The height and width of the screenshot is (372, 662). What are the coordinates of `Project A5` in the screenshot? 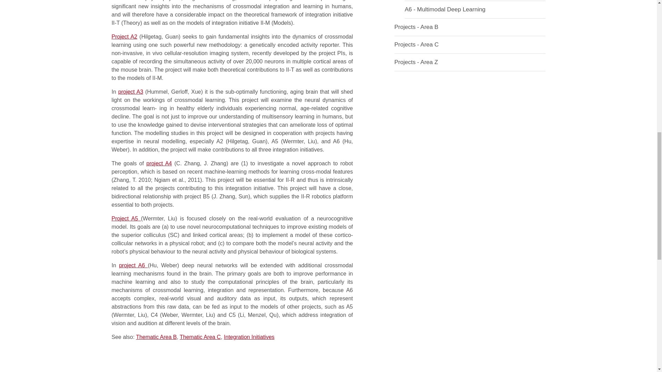 It's located at (126, 218).